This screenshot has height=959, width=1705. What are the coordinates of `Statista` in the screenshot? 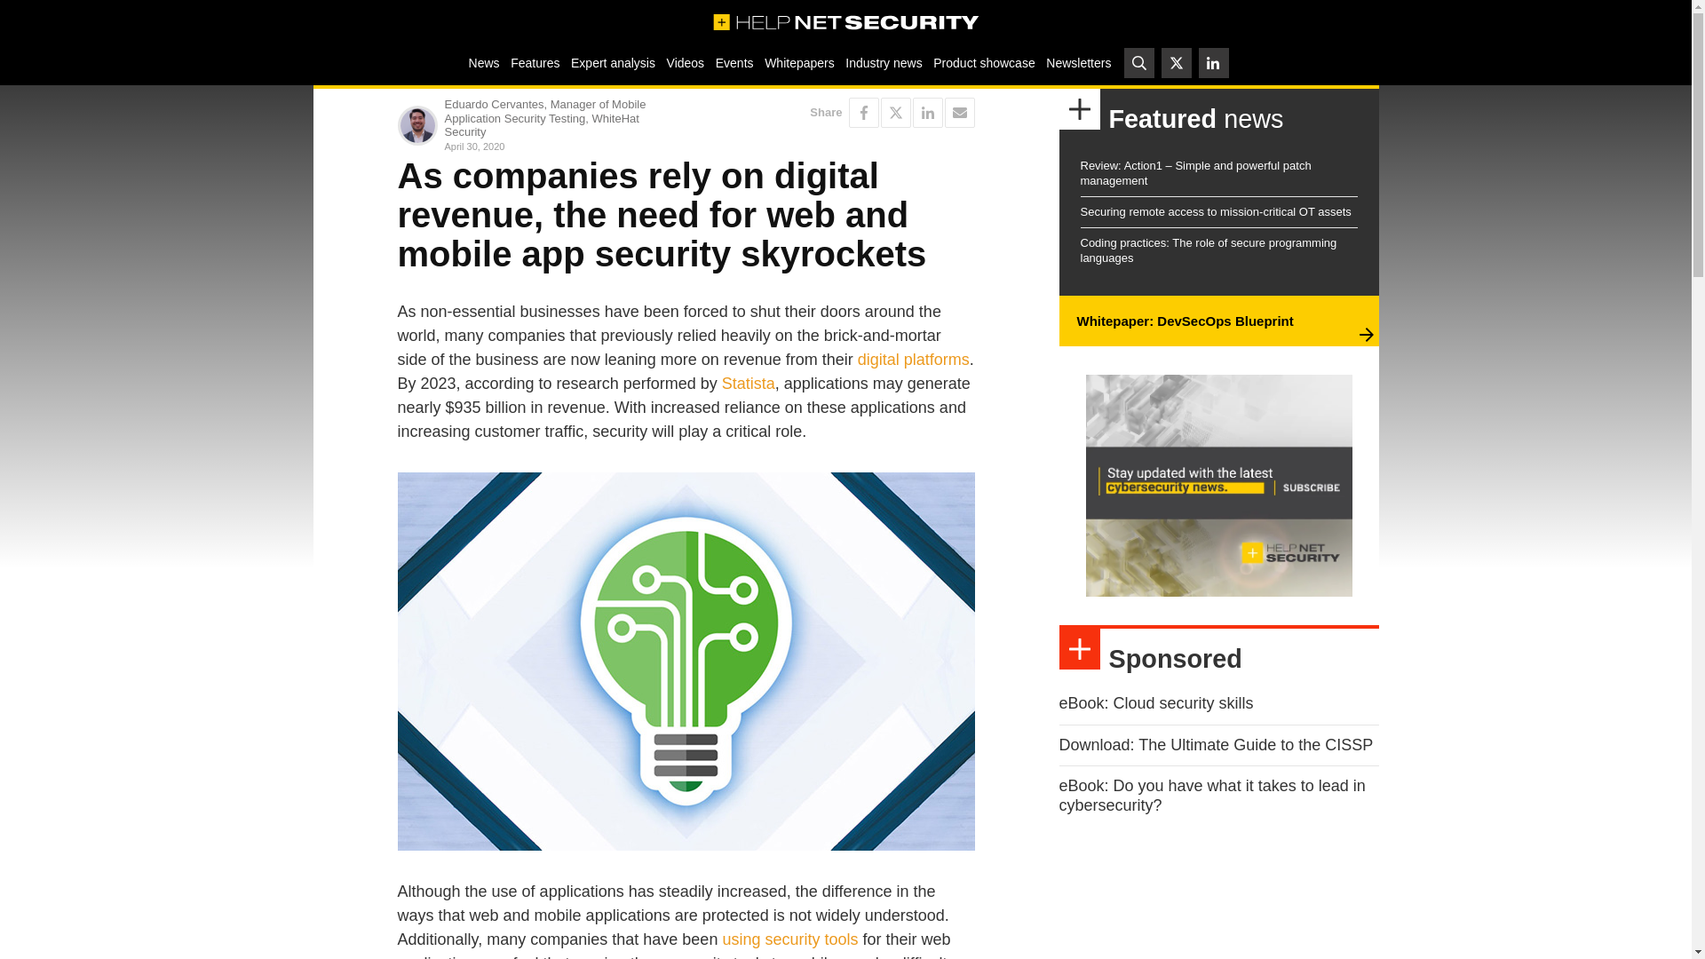 It's located at (748, 384).